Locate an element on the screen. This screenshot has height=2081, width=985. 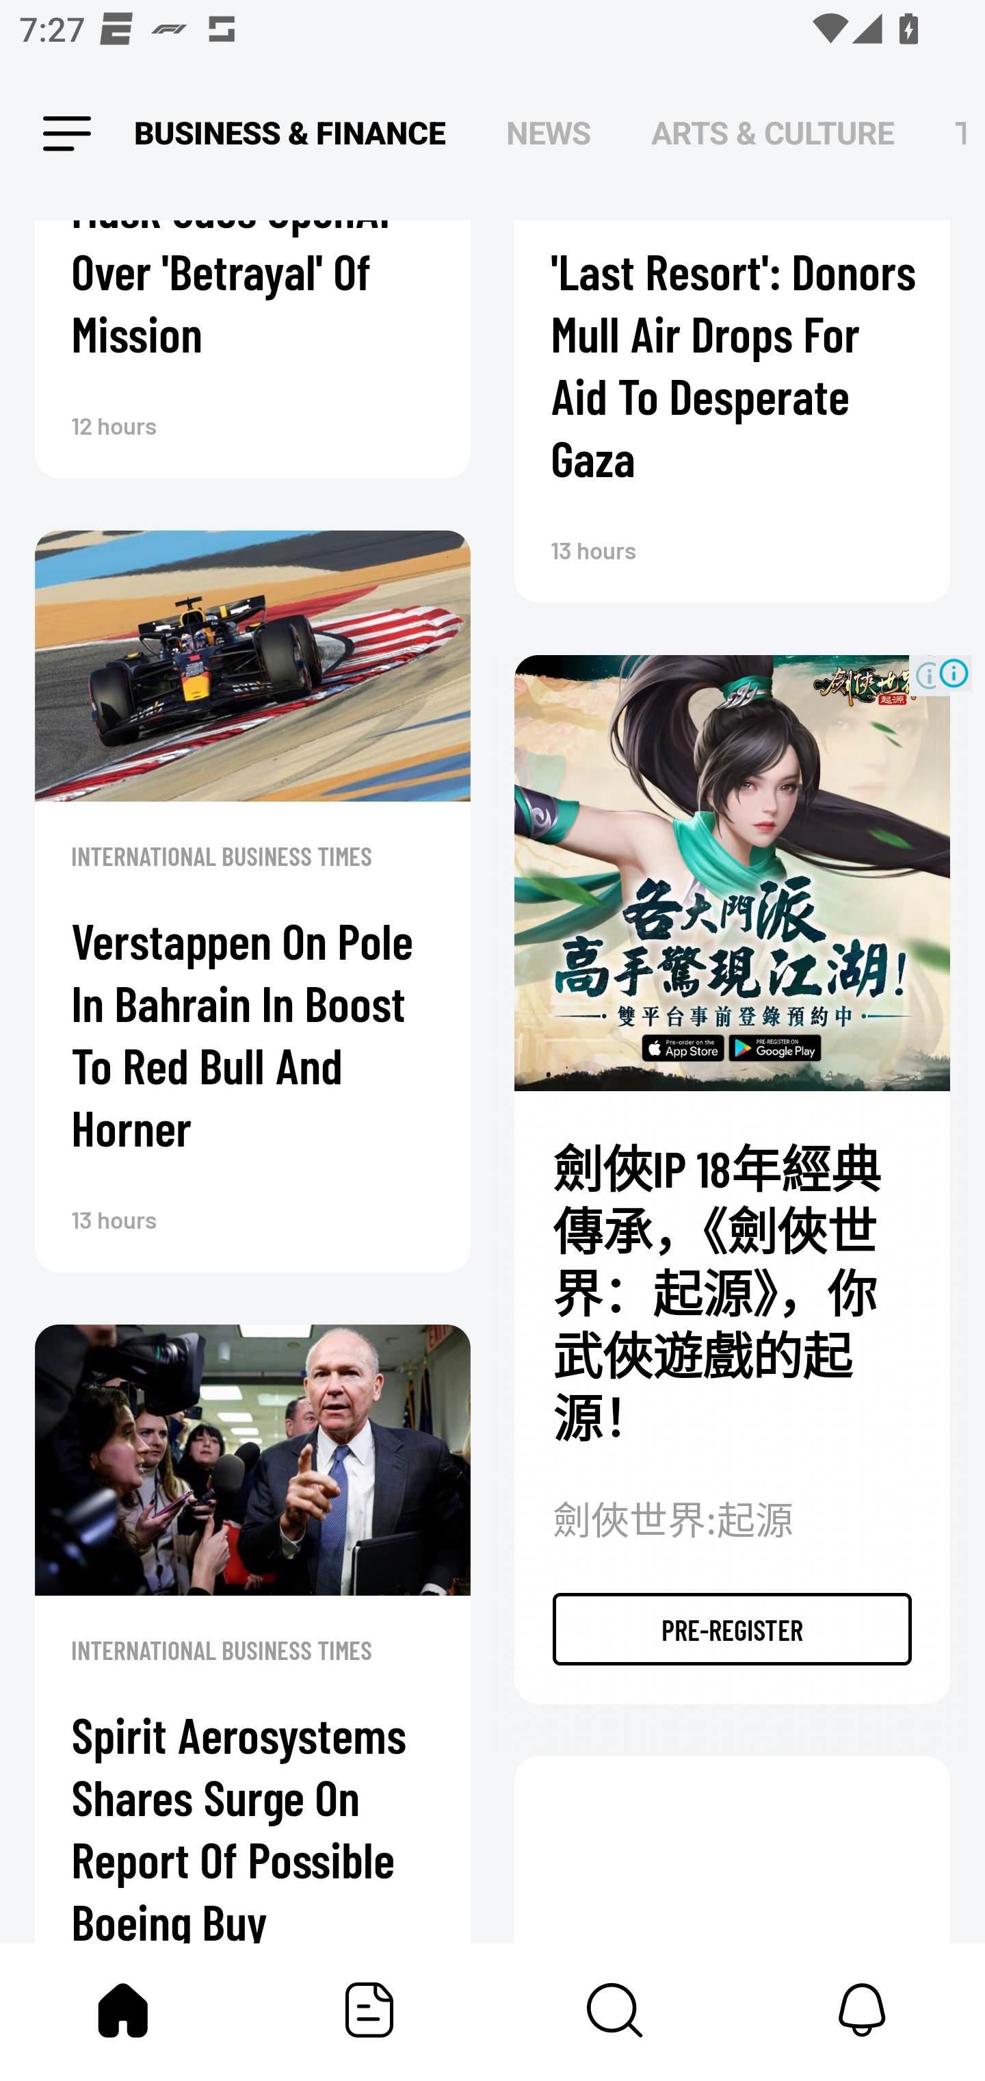
Content Store is located at coordinates (616, 2010).